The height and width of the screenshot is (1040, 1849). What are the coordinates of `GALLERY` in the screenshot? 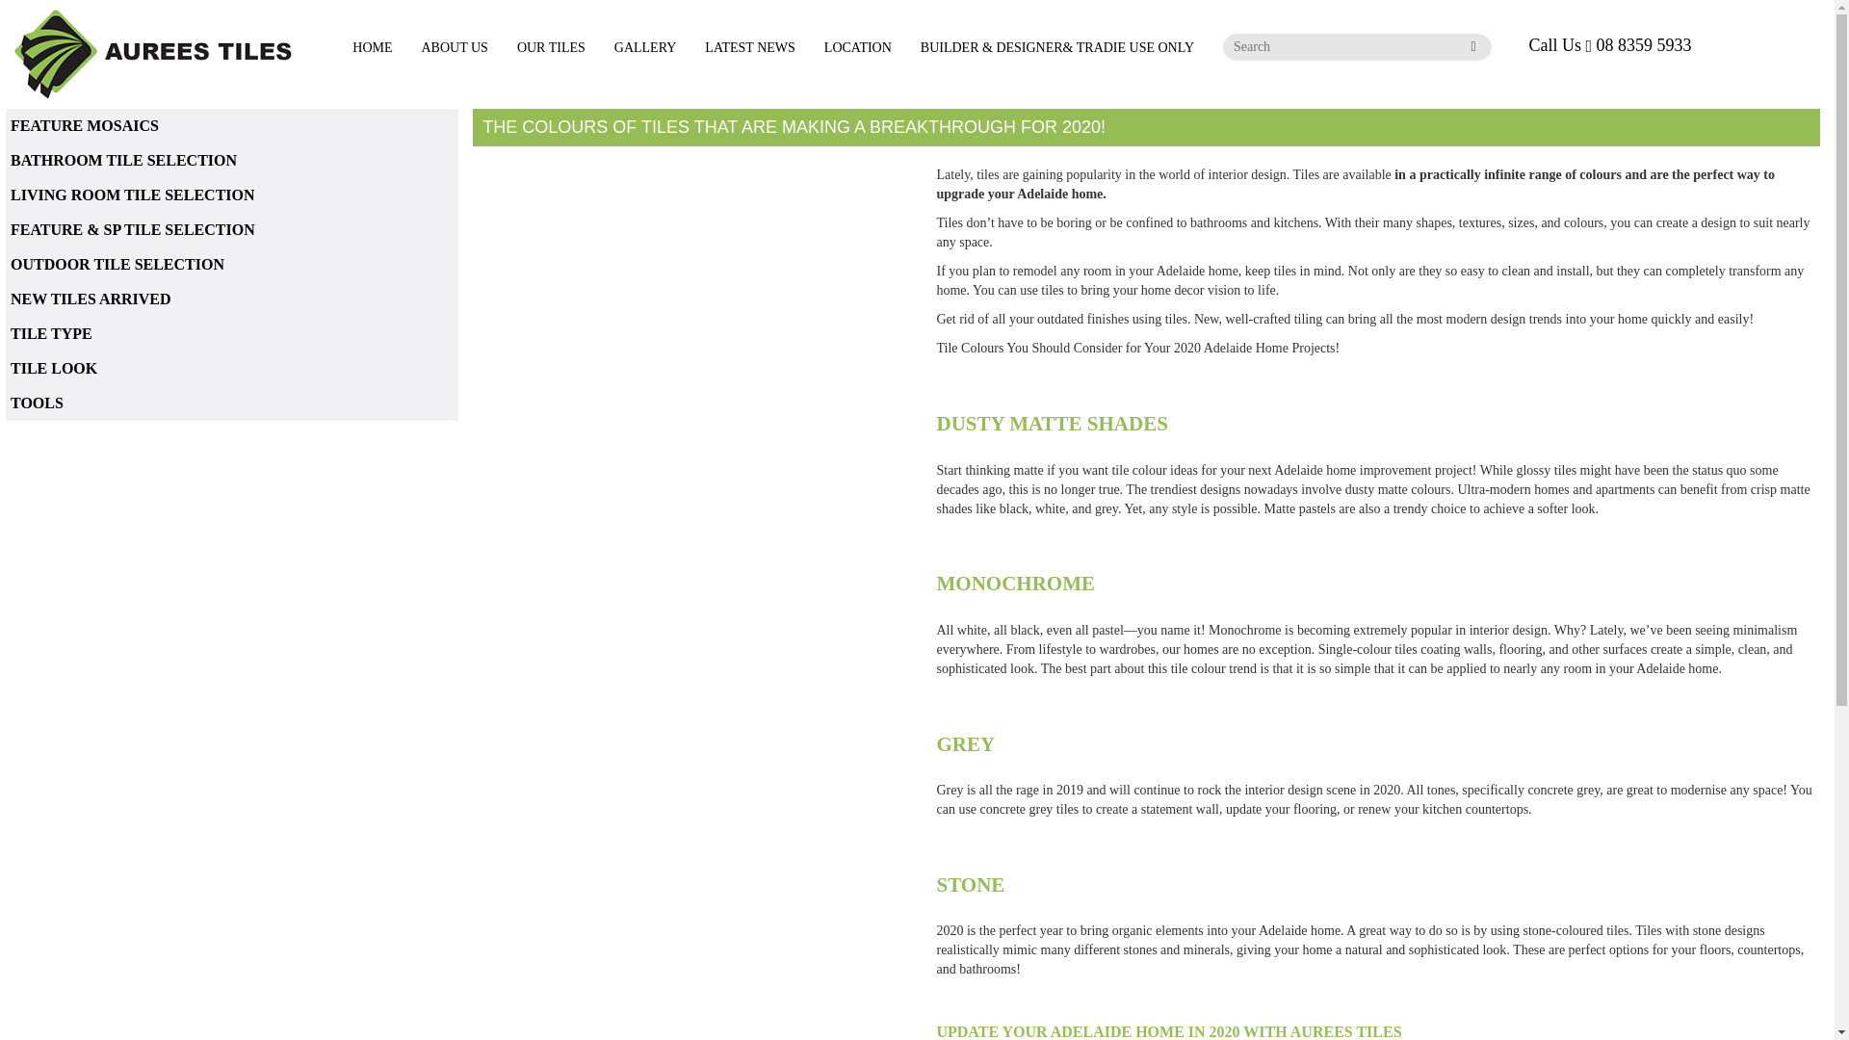 It's located at (645, 48).